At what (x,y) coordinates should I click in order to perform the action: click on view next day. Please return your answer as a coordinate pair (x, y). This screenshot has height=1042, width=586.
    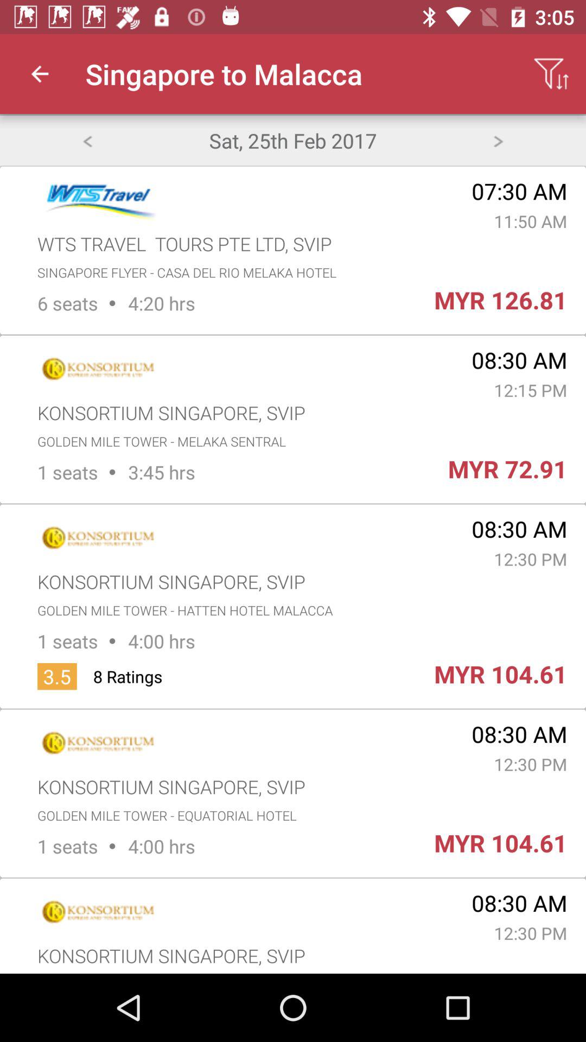
    Looking at the image, I should click on (498, 140).